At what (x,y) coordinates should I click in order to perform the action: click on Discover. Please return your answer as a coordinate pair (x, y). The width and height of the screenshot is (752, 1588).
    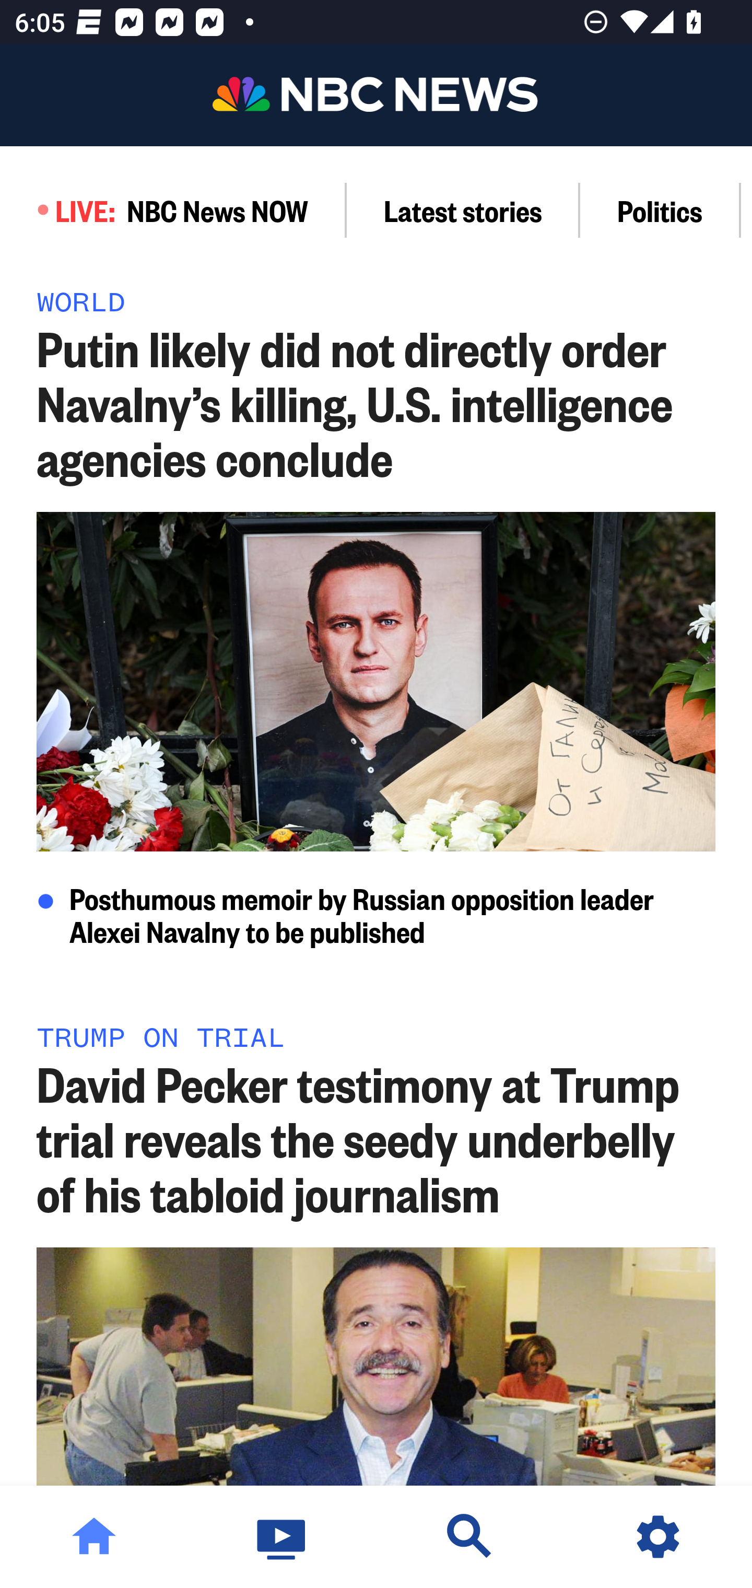
    Looking at the image, I should click on (470, 1537).